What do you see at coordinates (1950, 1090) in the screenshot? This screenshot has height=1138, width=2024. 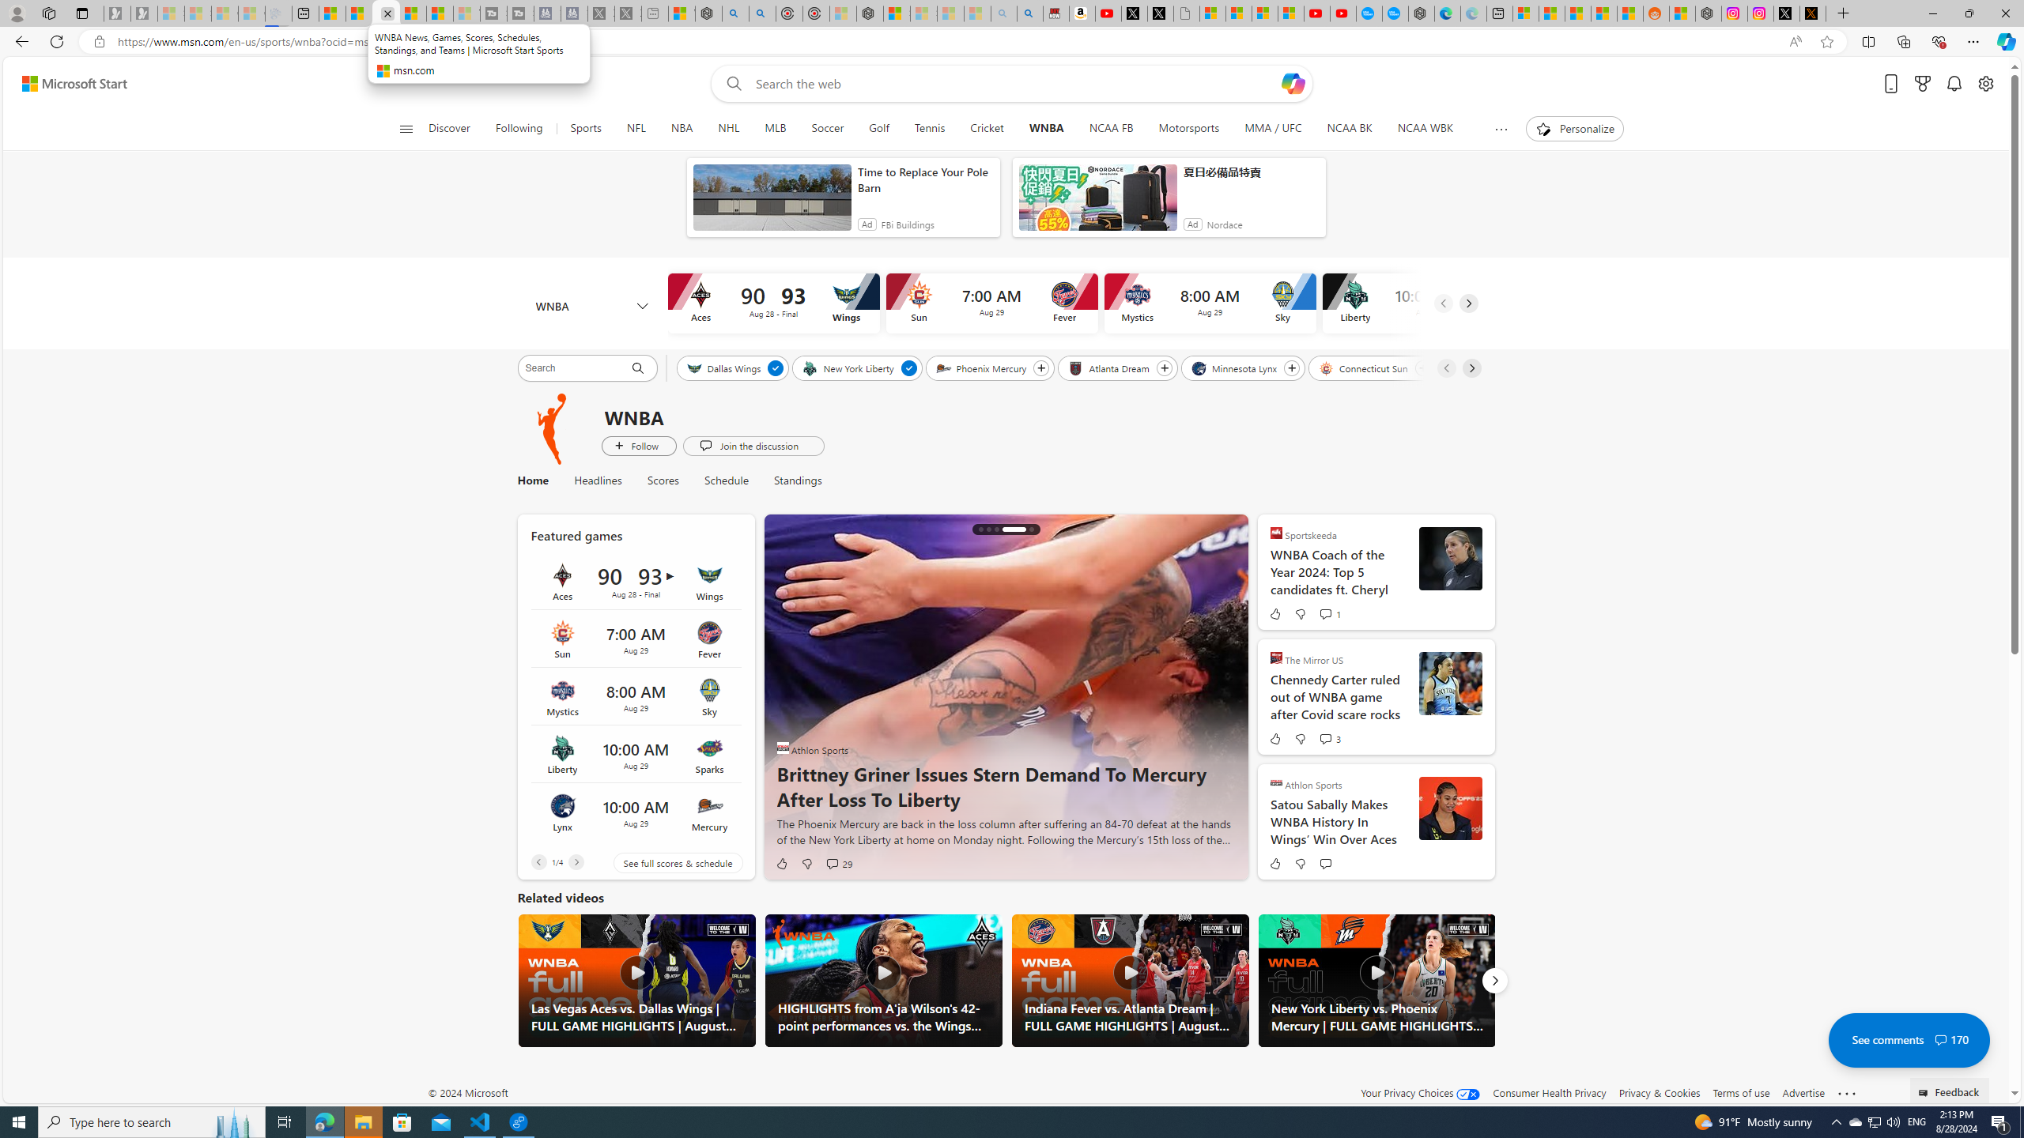 I see `Feedback` at bounding box center [1950, 1090].